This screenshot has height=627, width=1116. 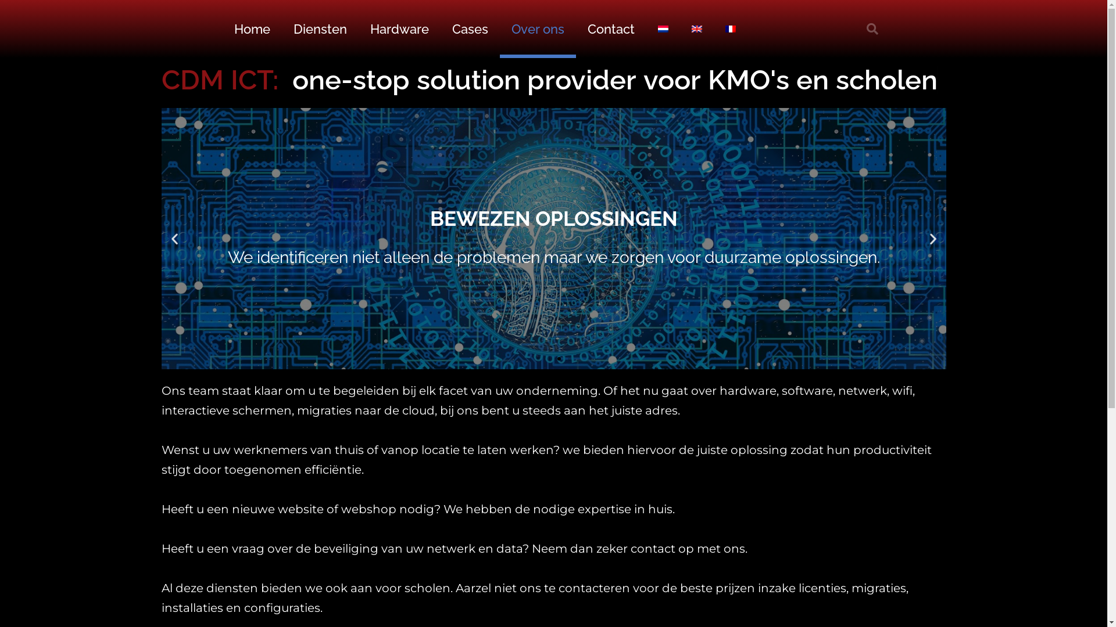 I want to click on Diensten, so click(x=320, y=29).